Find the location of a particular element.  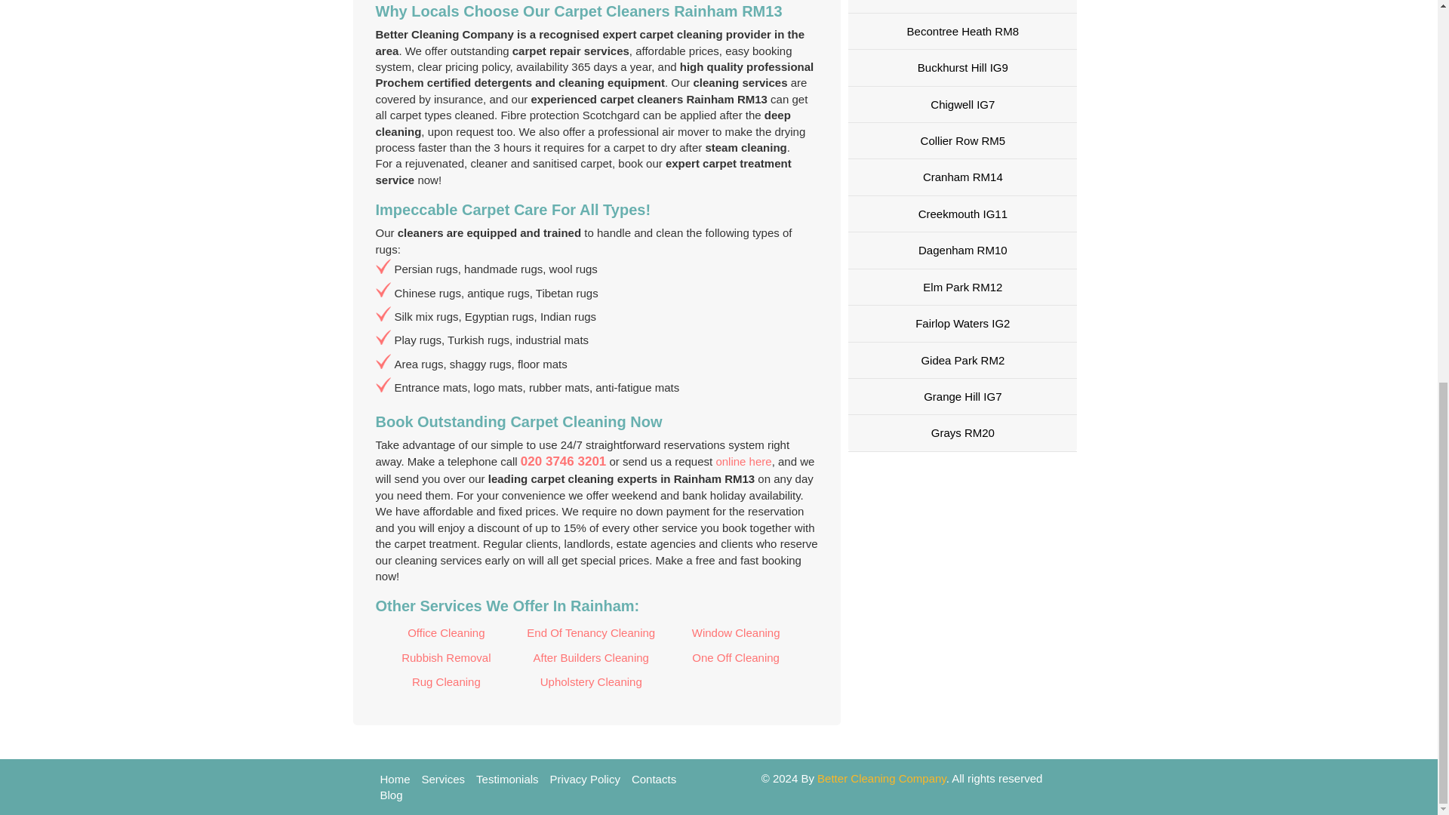

End Of Tenancy Cleaning is located at coordinates (591, 632).